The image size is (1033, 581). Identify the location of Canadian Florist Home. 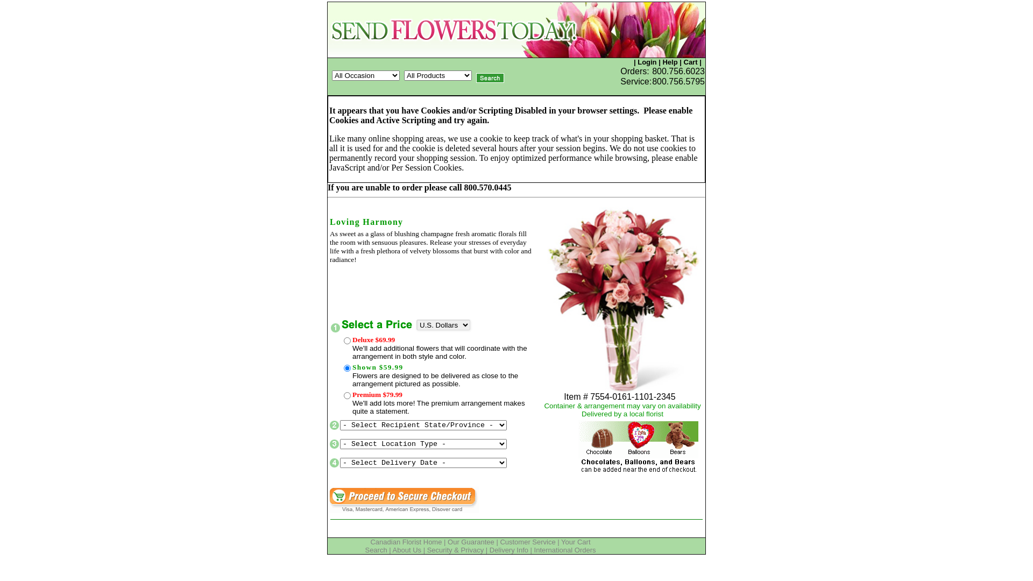
(406, 542).